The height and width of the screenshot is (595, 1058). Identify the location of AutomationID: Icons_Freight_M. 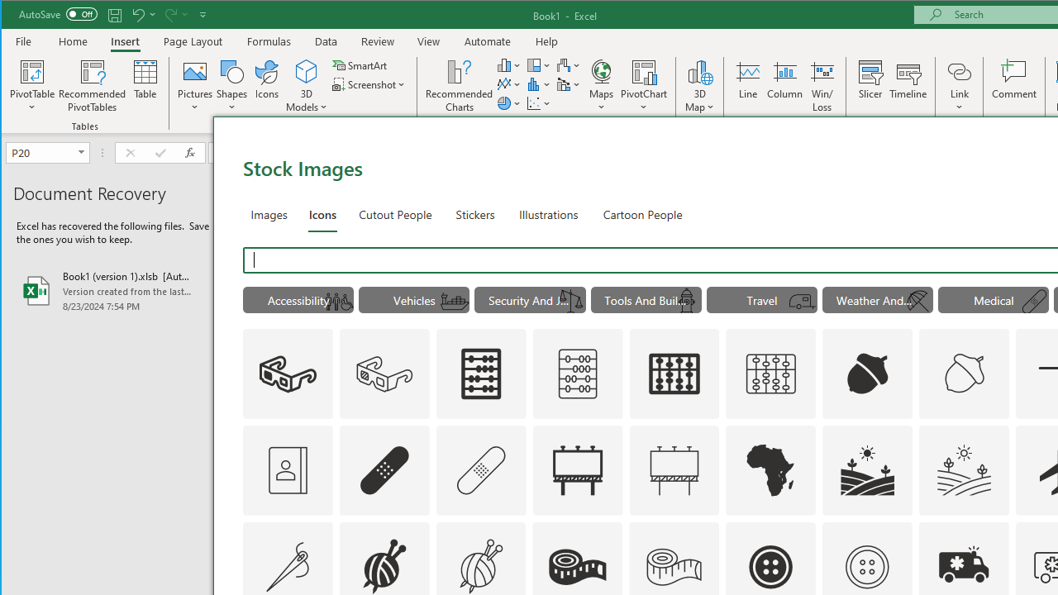
(455, 302).